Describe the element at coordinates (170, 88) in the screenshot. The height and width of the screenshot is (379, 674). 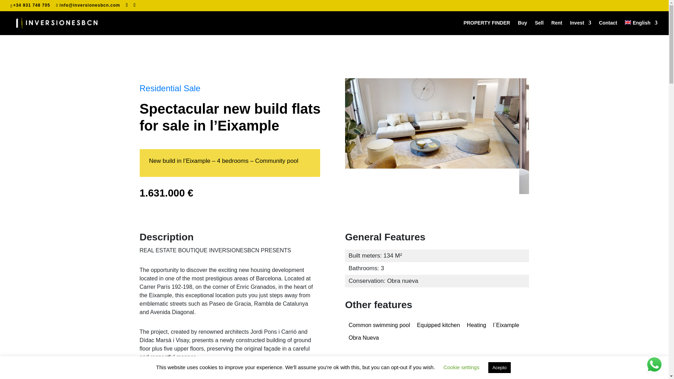
I see `Residential Sale` at that location.